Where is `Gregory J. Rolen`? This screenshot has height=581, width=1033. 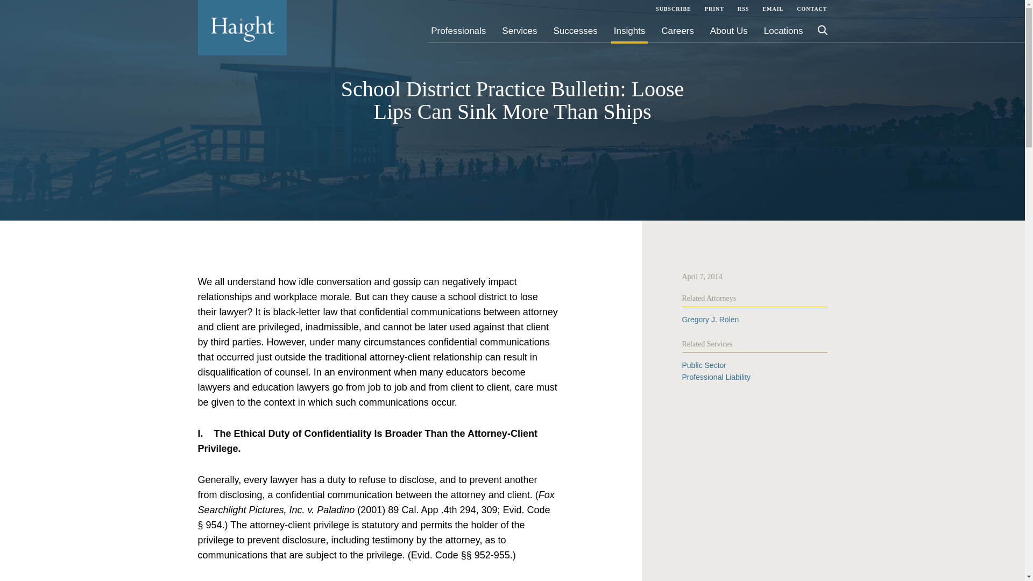
Gregory J. Rolen is located at coordinates (710, 320).